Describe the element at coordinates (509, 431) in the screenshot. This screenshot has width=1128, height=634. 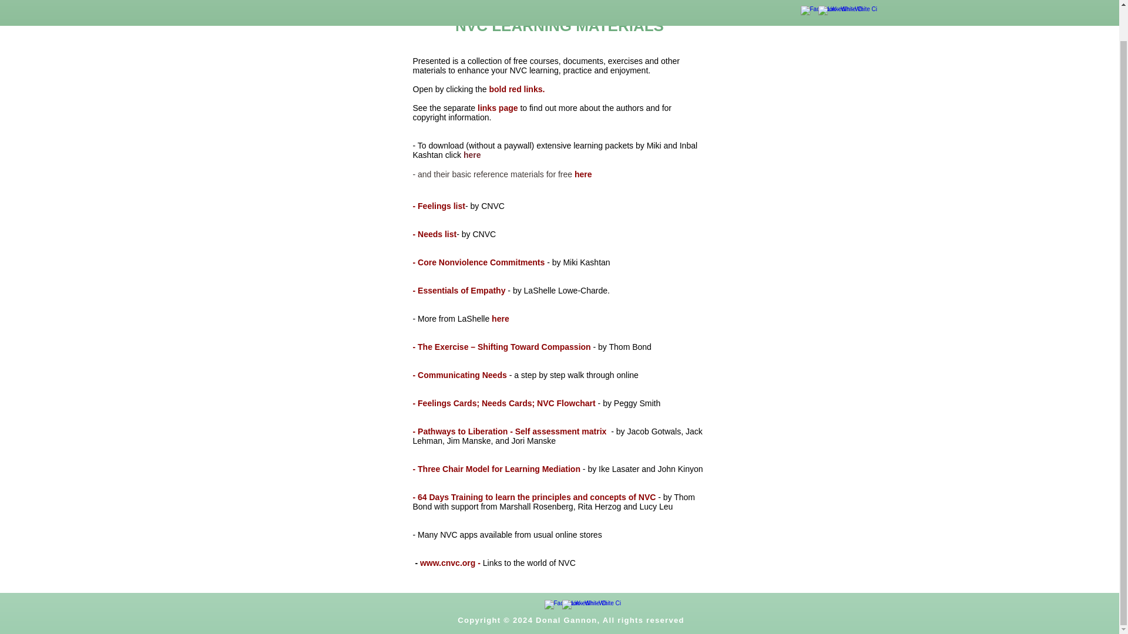
I see `- Pathways to Liberation - Self assessment matrix` at that location.